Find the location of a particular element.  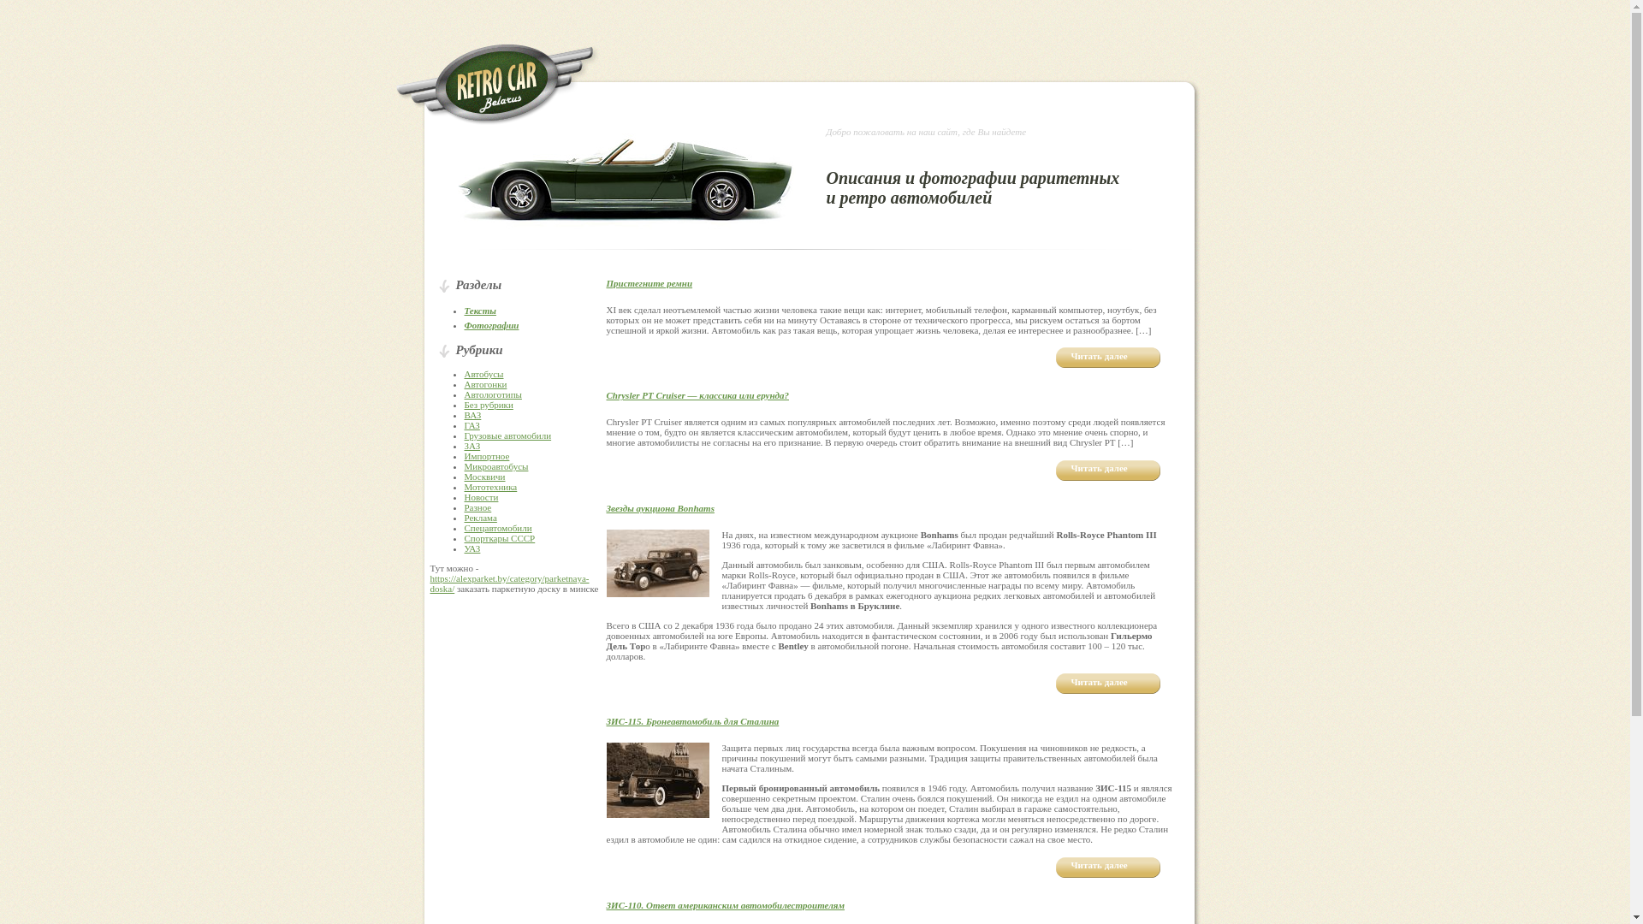

https://alexparket.by/category/parketnaya-doska/ is located at coordinates (509, 583).